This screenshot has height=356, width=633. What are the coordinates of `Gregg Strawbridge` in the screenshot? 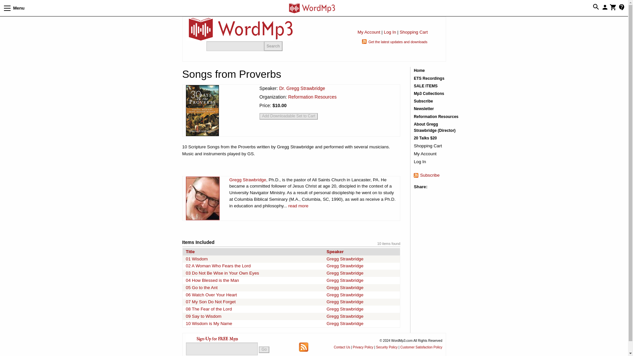 It's located at (345, 266).